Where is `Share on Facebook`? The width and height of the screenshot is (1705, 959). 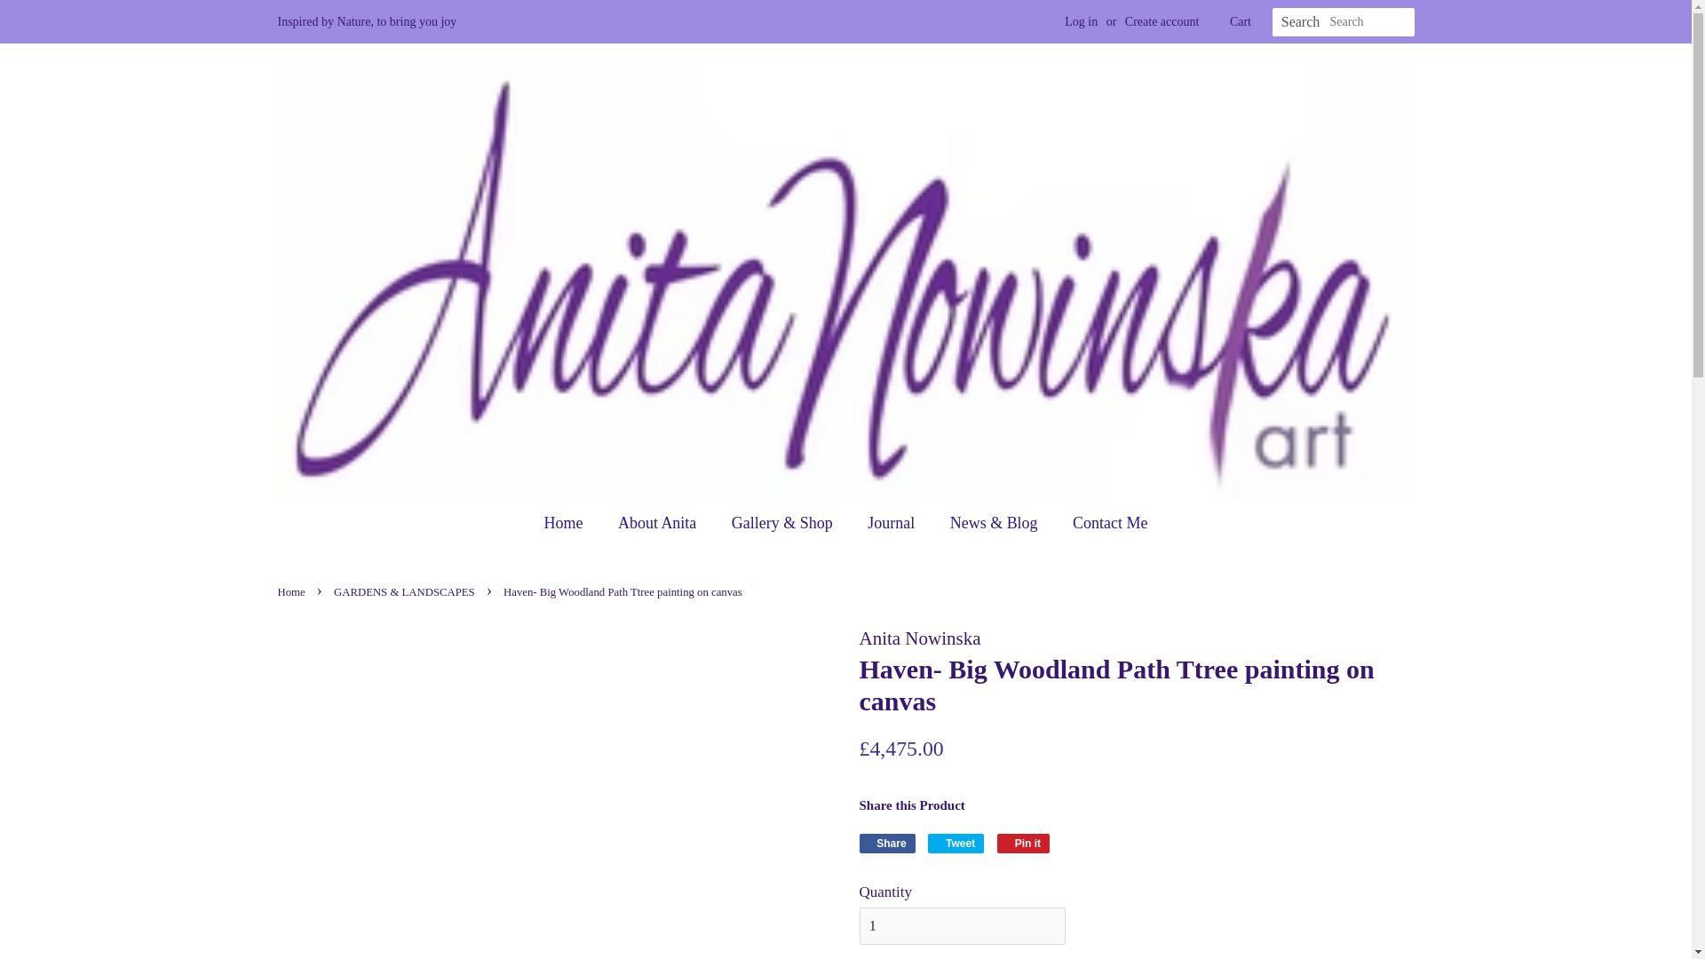
Share on Facebook is located at coordinates (956, 844).